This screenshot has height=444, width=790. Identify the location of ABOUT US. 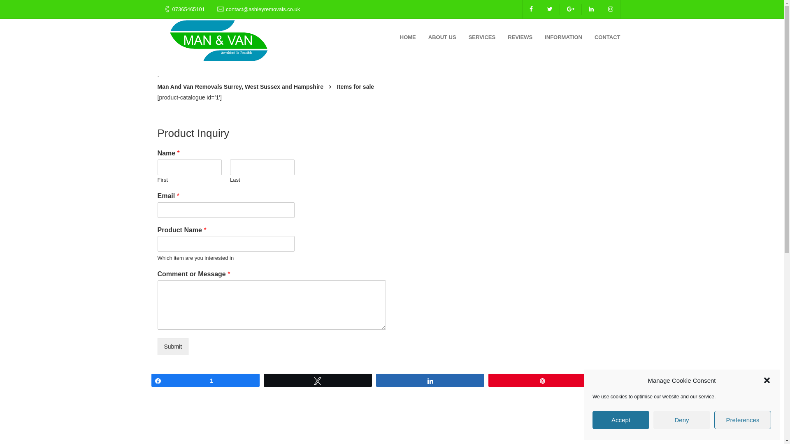
(442, 37).